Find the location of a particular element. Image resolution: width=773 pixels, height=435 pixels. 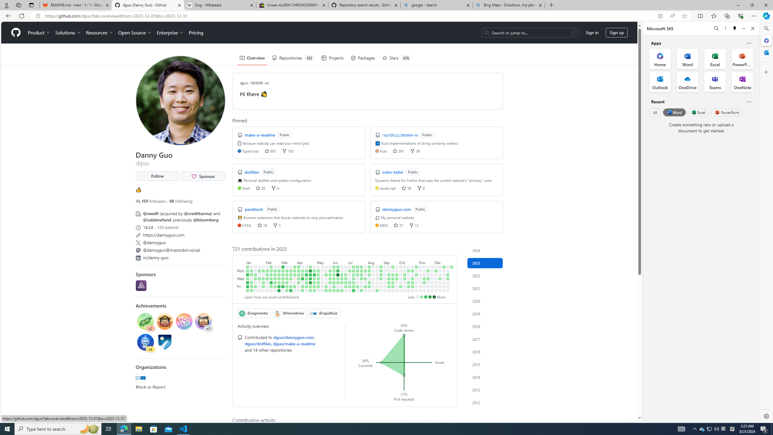

google - Search is located at coordinates (437, 5).